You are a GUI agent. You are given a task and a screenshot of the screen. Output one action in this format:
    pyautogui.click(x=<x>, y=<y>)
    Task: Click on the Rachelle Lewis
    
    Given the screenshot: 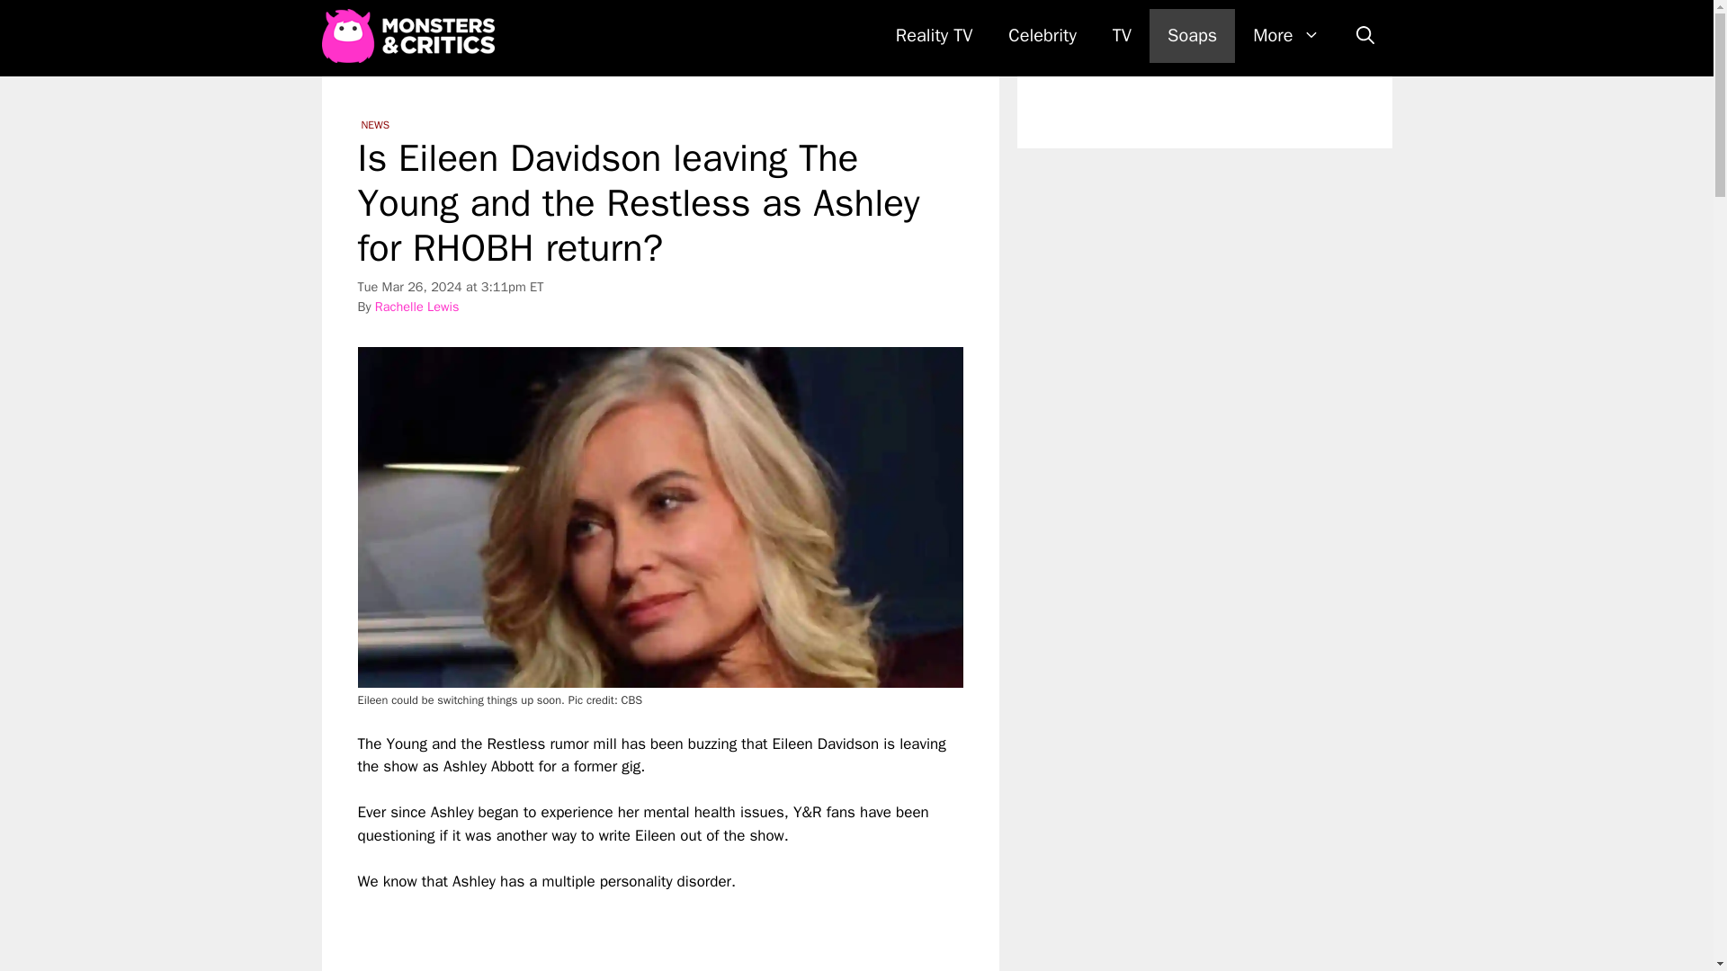 What is the action you would take?
    pyautogui.click(x=416, y=306)
    